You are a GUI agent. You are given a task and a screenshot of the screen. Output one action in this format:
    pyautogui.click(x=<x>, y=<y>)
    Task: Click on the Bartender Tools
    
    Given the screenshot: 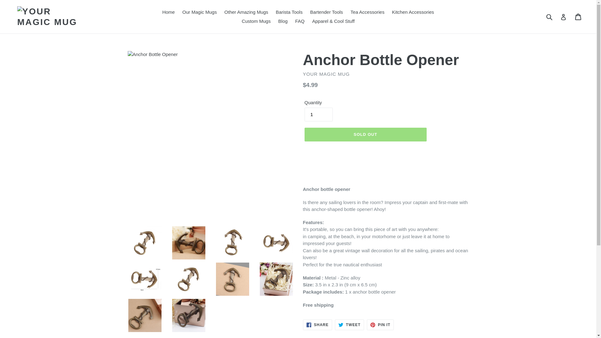 What is the action you would take?
    pyautogui.click(x=326, y=12)
    